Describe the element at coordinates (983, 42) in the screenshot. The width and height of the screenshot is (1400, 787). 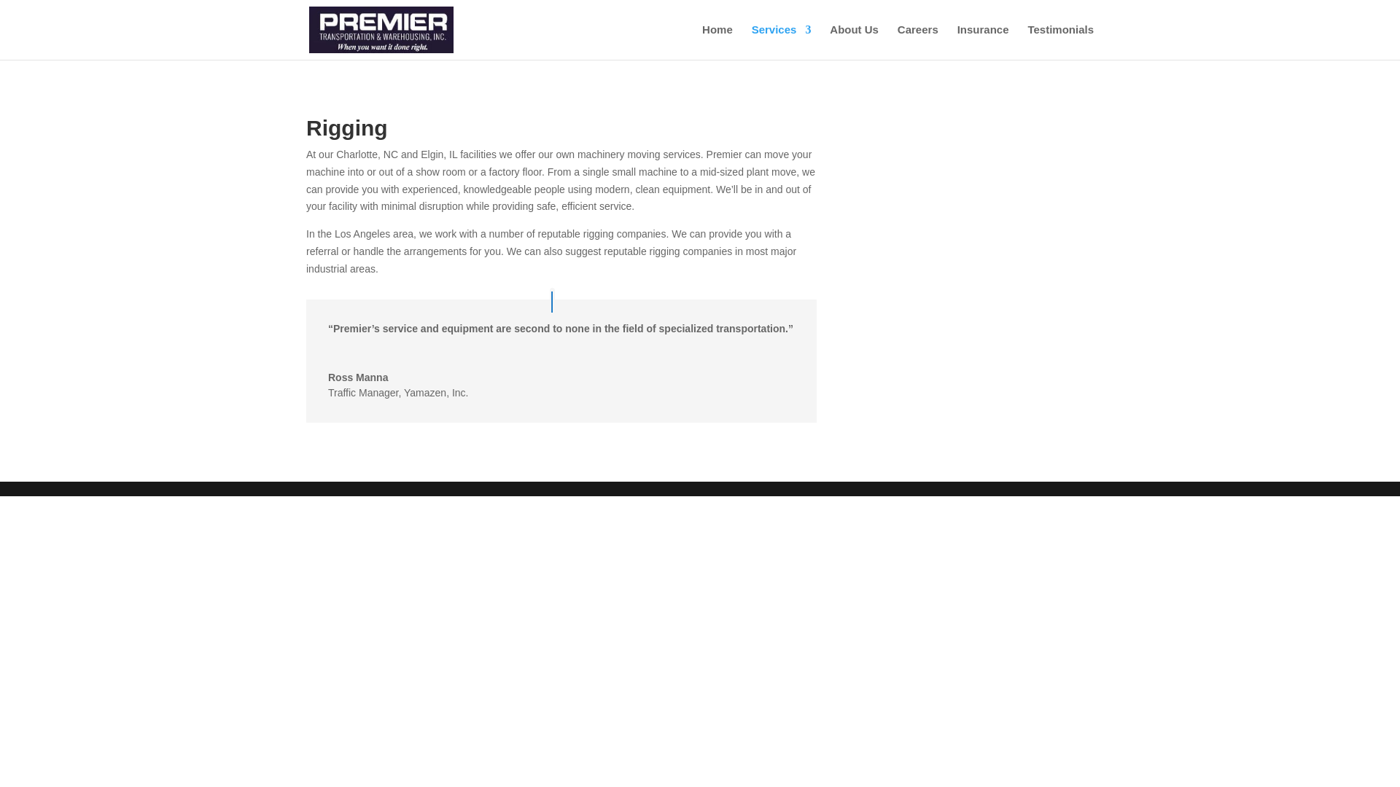
I see `Insurance` at that location.